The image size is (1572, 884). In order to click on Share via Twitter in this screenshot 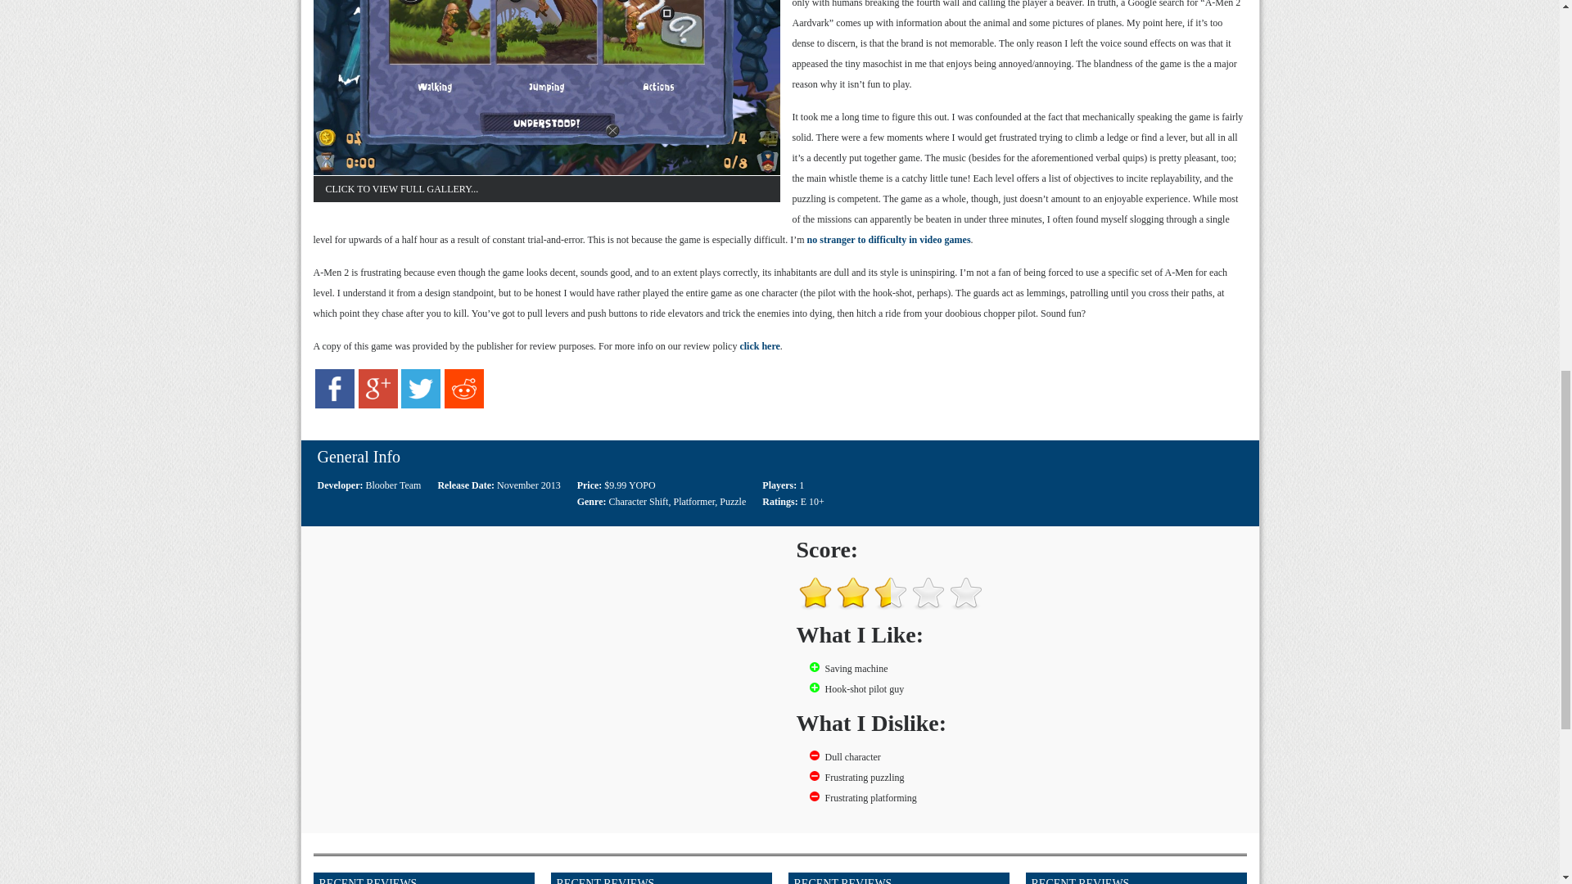, I will do `click(420, 405)`.